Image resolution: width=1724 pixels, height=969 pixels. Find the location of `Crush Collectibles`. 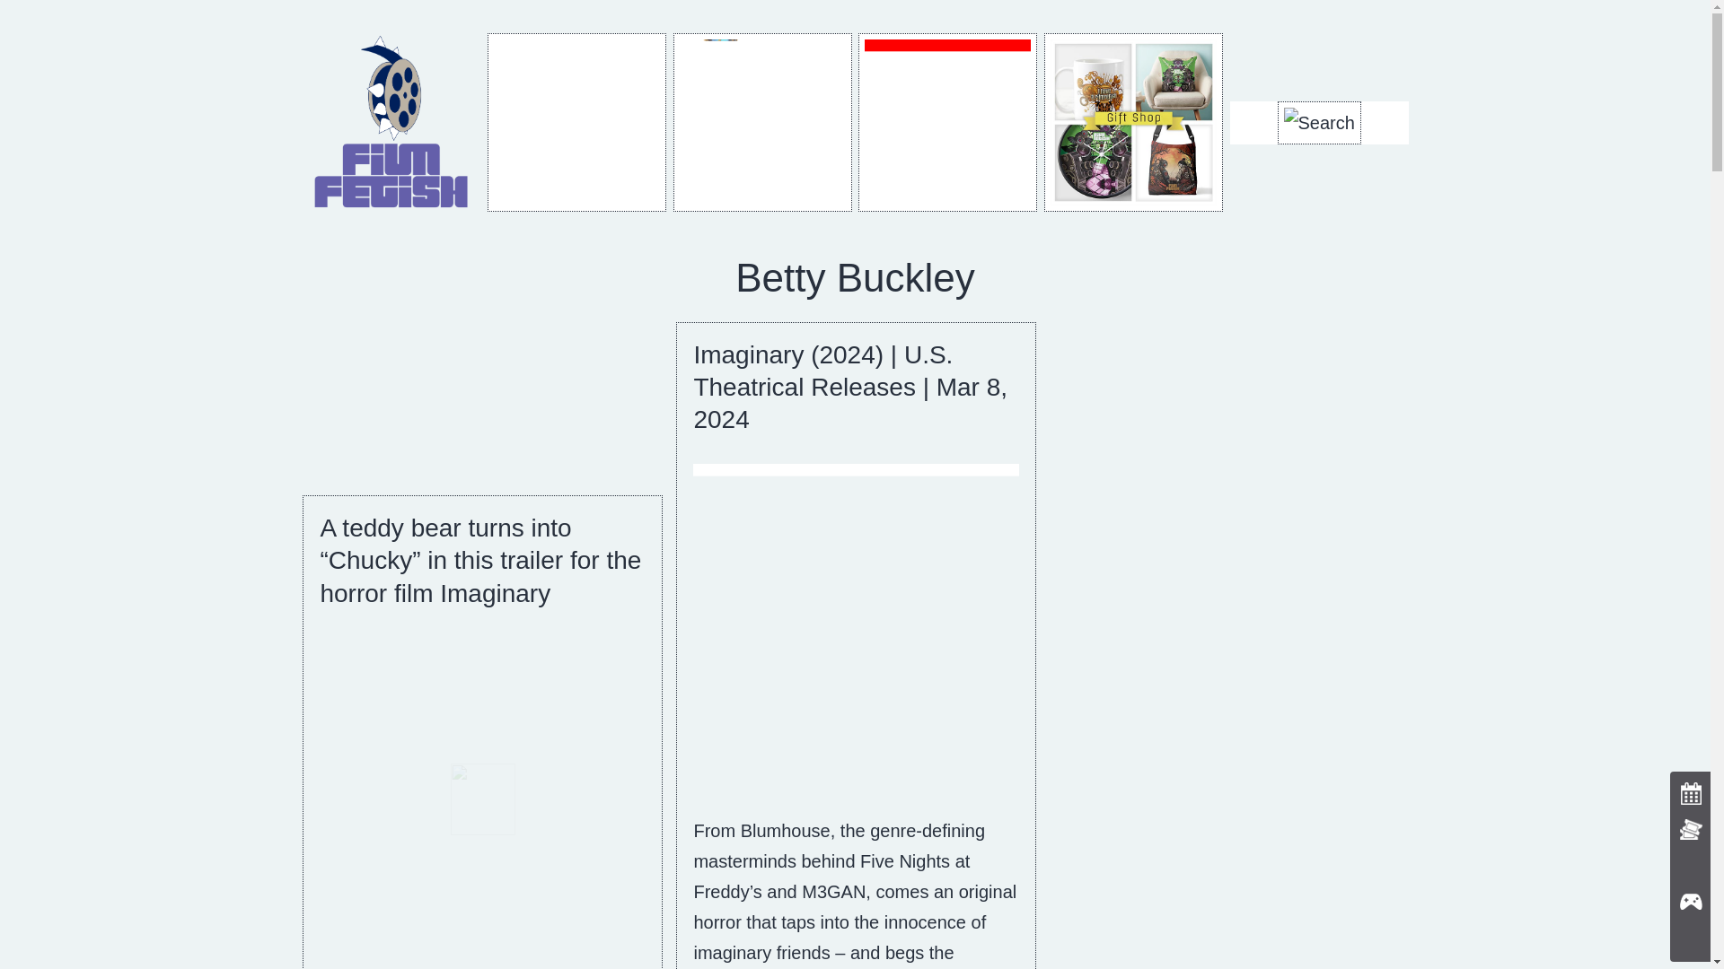

Crush Collectibles is located at coordinates (948, 122).